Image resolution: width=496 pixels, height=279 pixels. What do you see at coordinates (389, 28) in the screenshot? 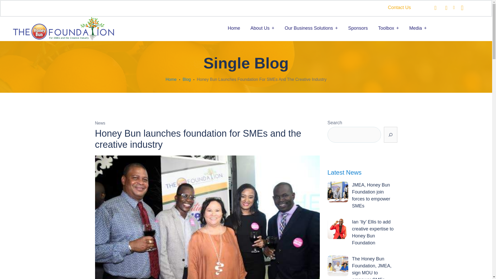
I see `Toolbox` at bounding box center [389, 28].